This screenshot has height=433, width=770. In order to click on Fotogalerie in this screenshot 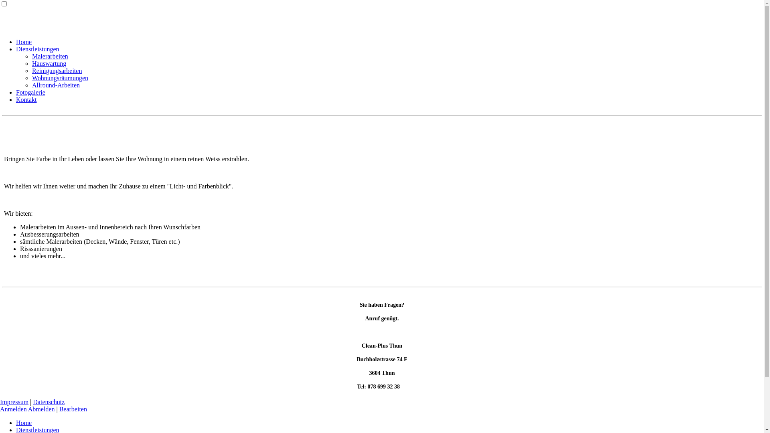, I will do `click(30, 92)`.